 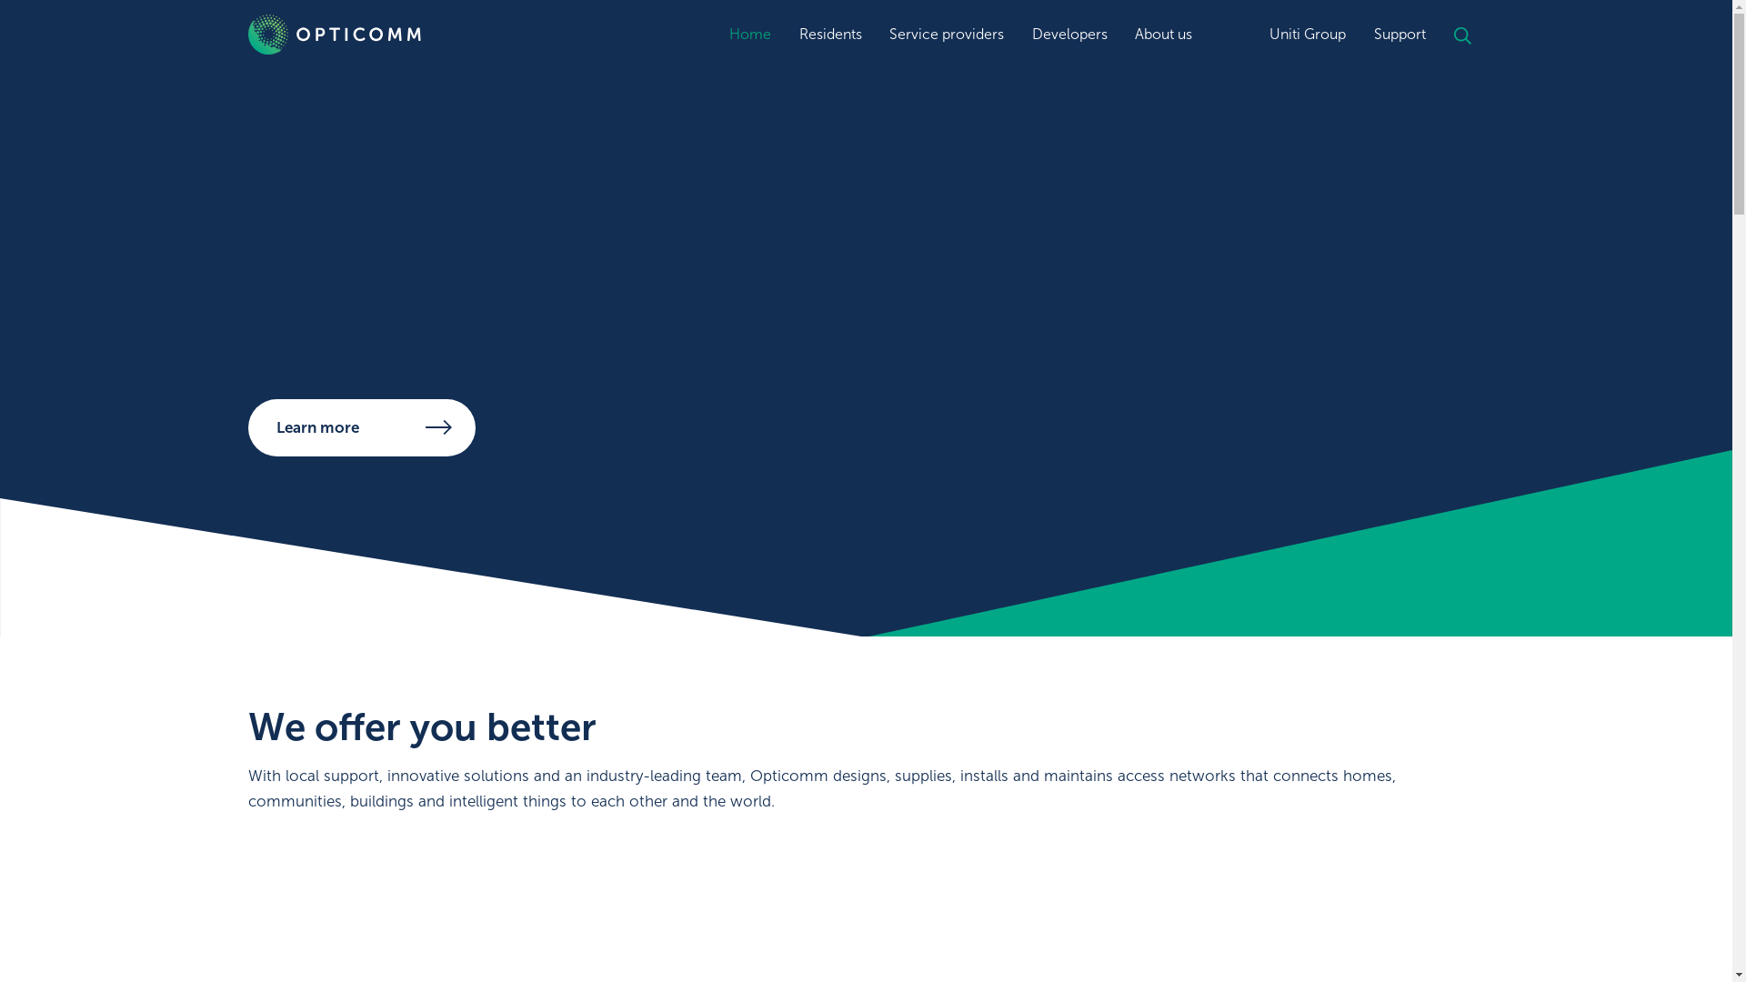 What do you see at coordinates (1164, 35) in the screenshot?
I see `About us` at bounding box center [1164, 35].